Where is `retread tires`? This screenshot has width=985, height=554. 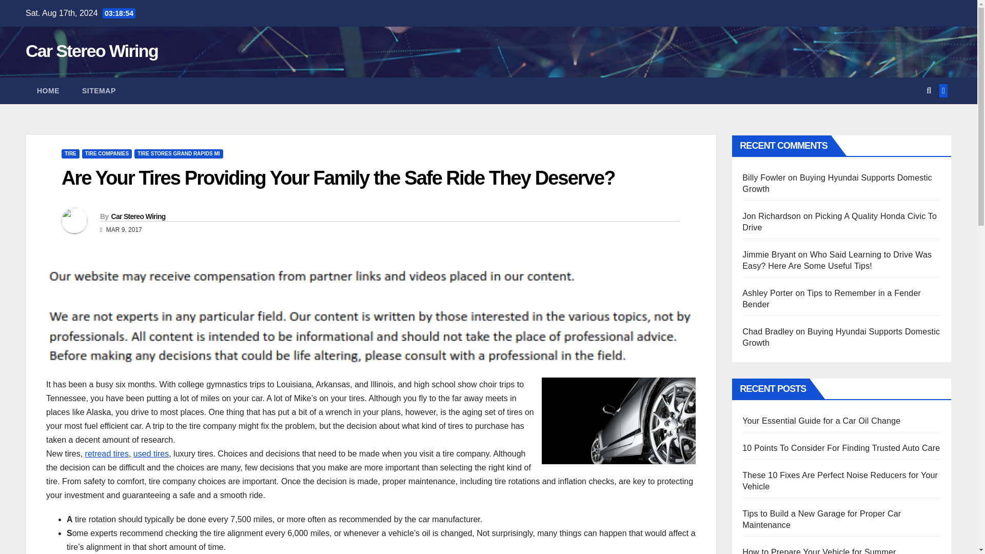 retread tires is located at coordinates (107, 453).